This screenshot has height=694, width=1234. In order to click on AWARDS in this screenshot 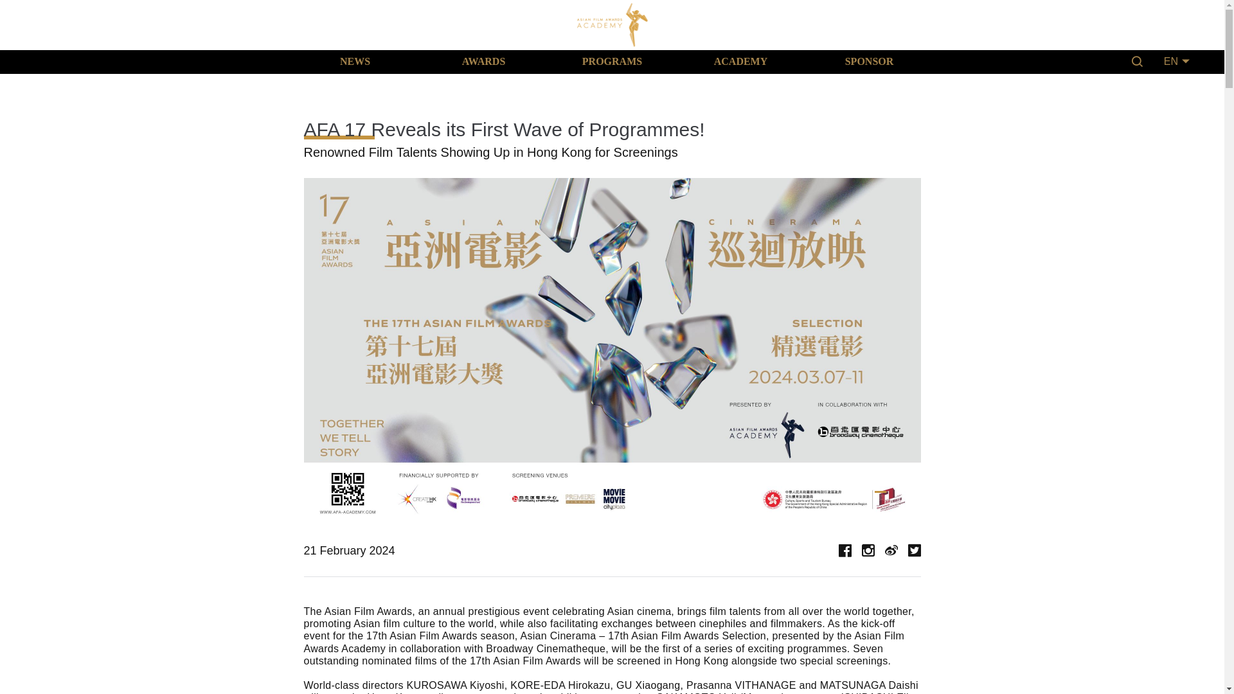, I will do `click(483, 62)`.